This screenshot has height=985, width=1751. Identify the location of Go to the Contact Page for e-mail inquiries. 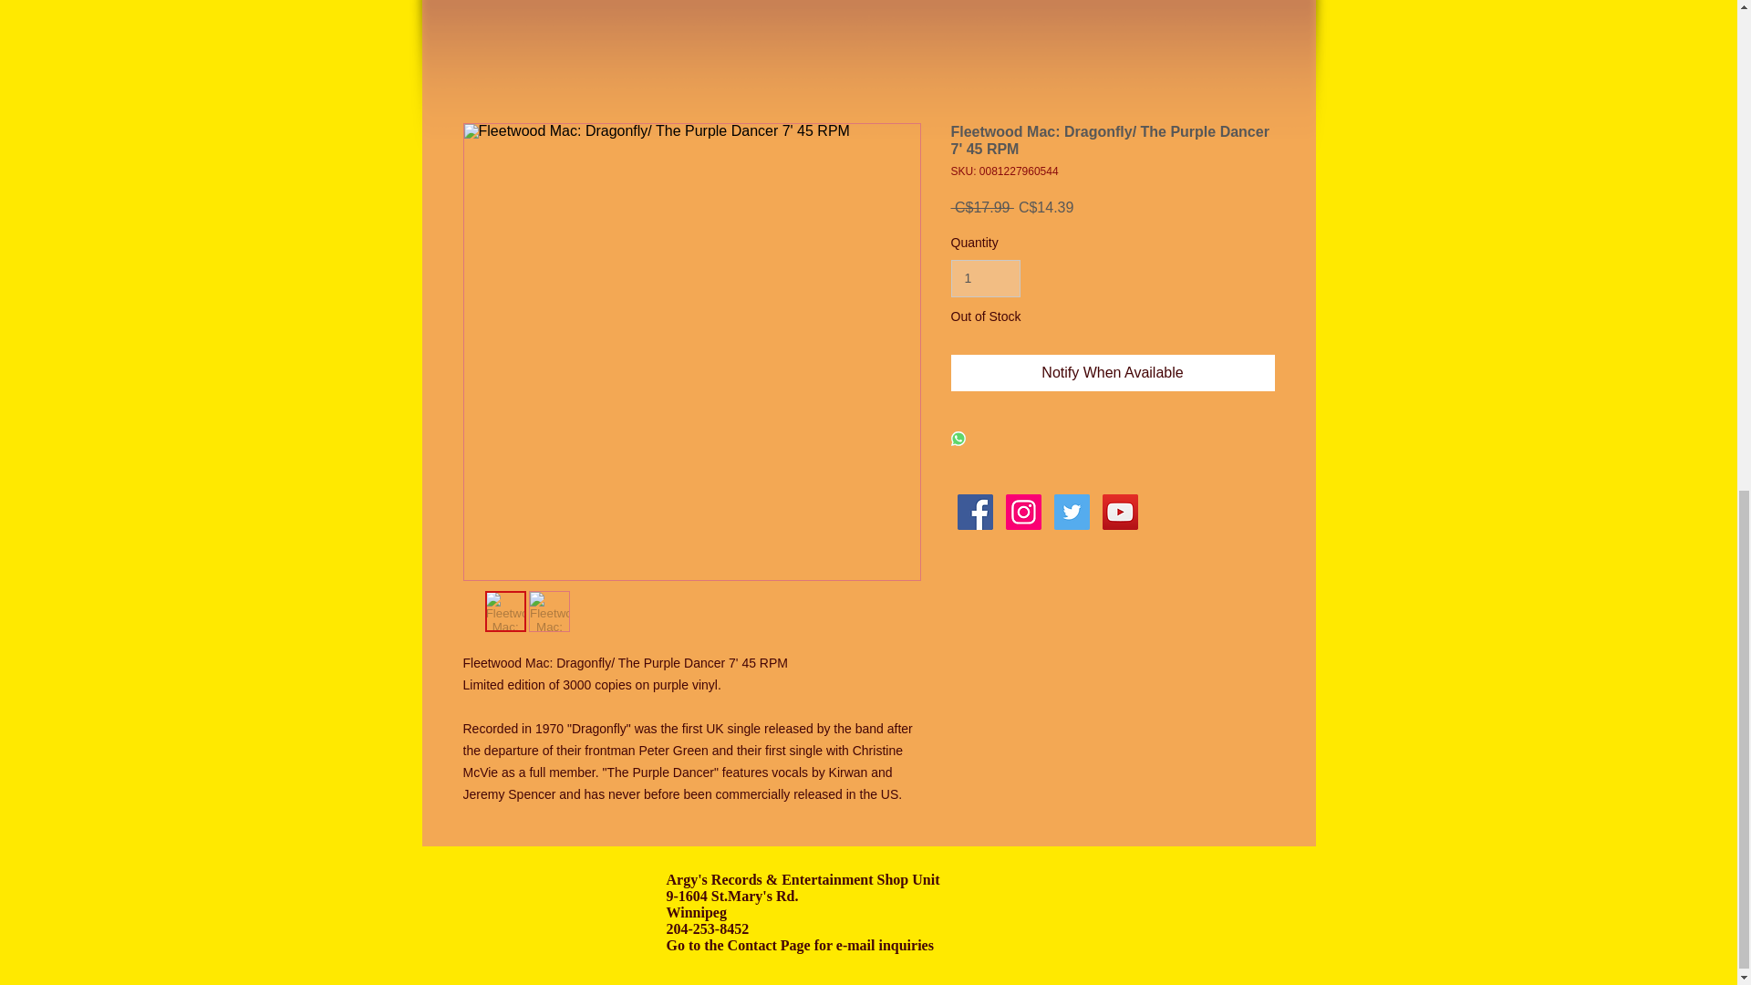
(799, 945).